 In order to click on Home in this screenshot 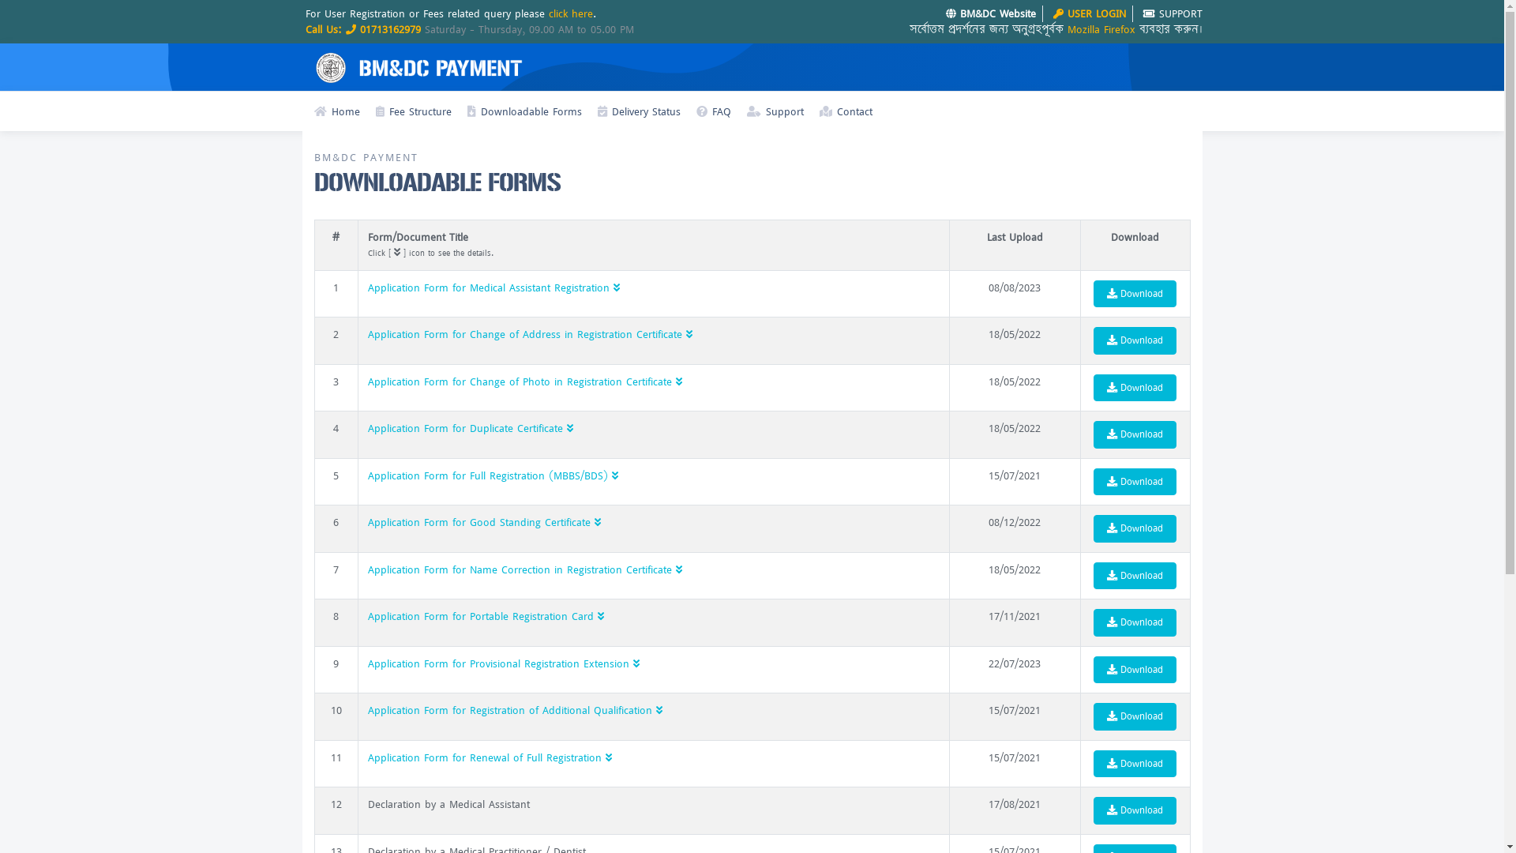, I will do `click(337, 112)`.